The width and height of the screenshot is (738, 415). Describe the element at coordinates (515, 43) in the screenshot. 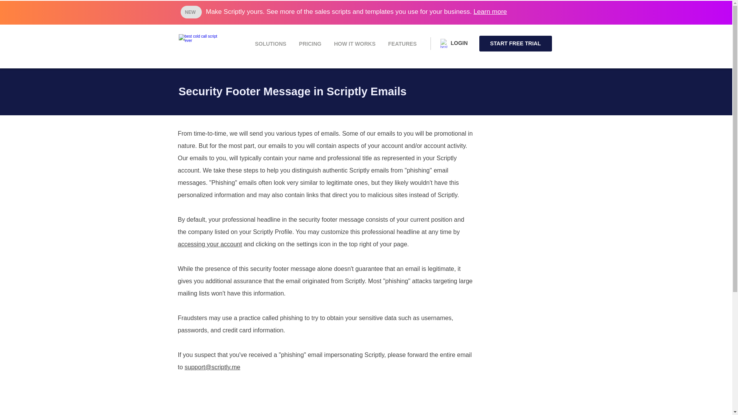

I see `START FREE TRIAL` at that location.